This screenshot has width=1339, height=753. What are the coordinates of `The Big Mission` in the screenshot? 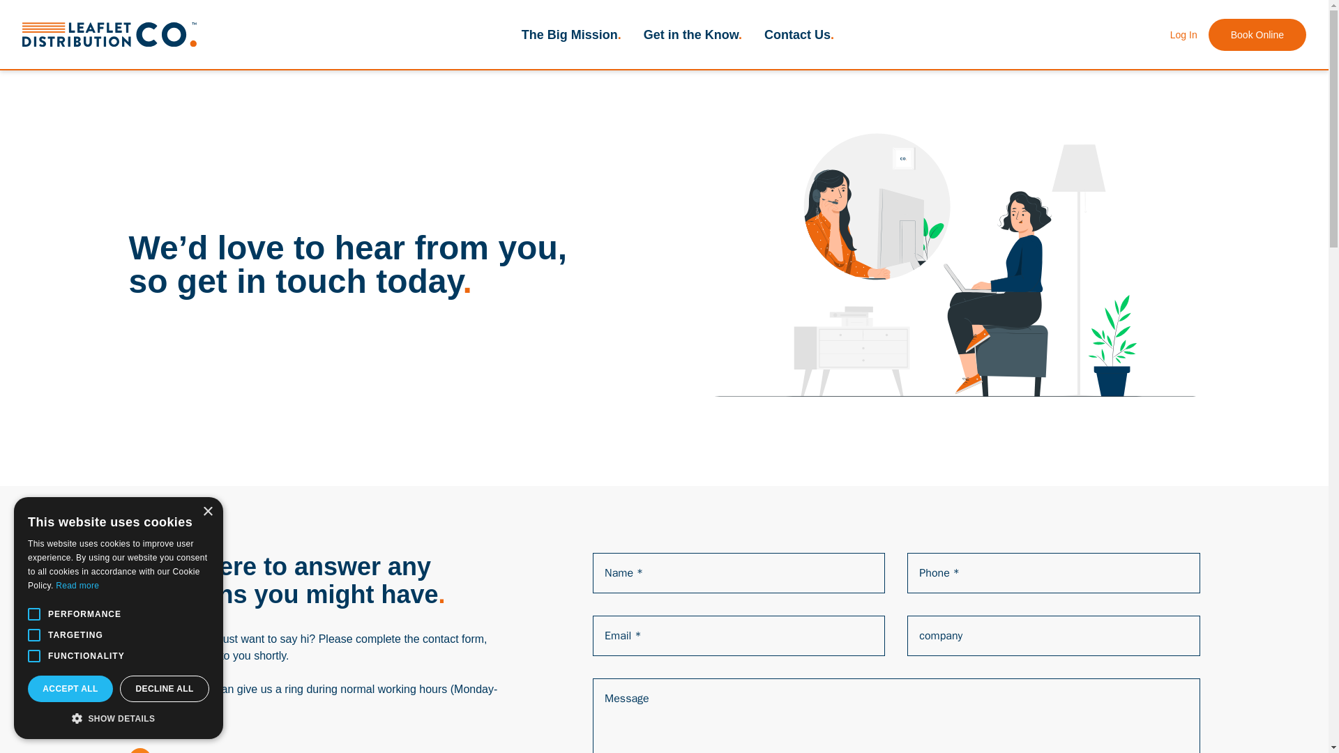 It's located at (571, 35).